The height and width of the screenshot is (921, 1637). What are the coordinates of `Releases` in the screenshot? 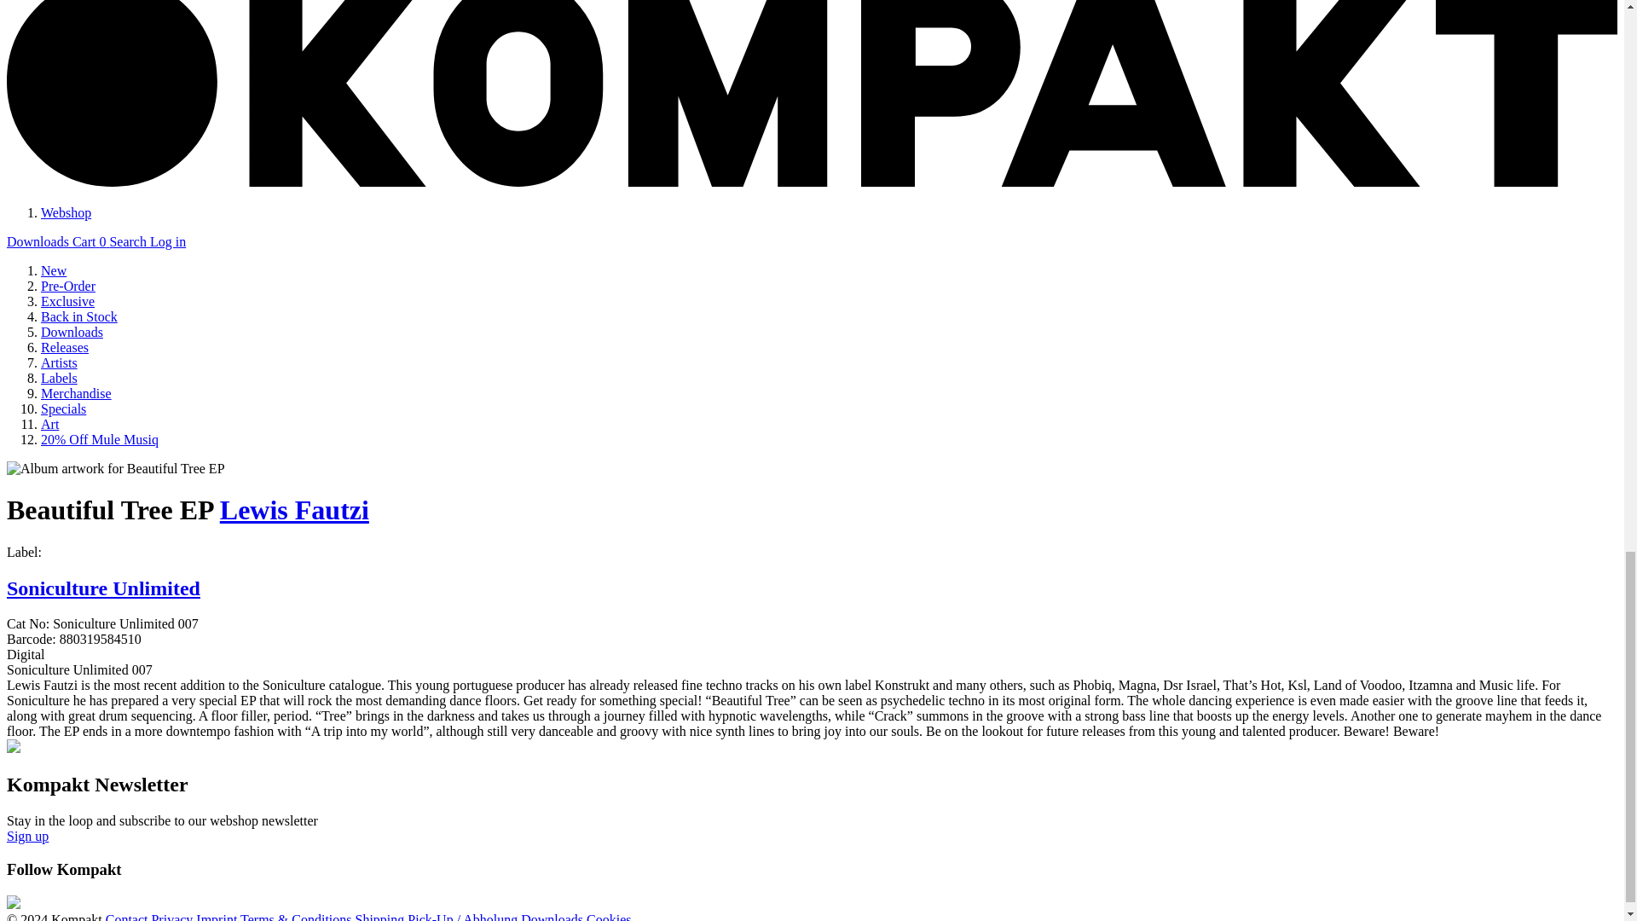 It's located at (65, 346).